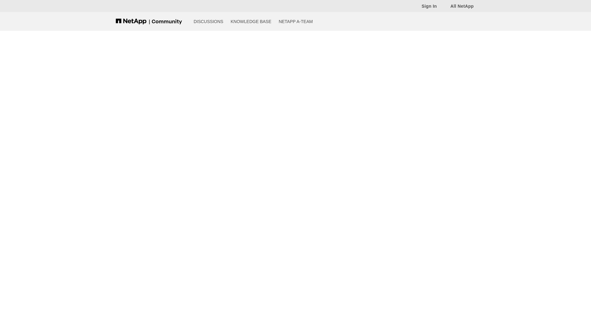 Image resolution: width=591 pixels, height=332 pixels. What do you see at coordinates (251, 21) in the screenshot?
I see `KNOWLEDGE BASE` at bounding box center [251, 21].